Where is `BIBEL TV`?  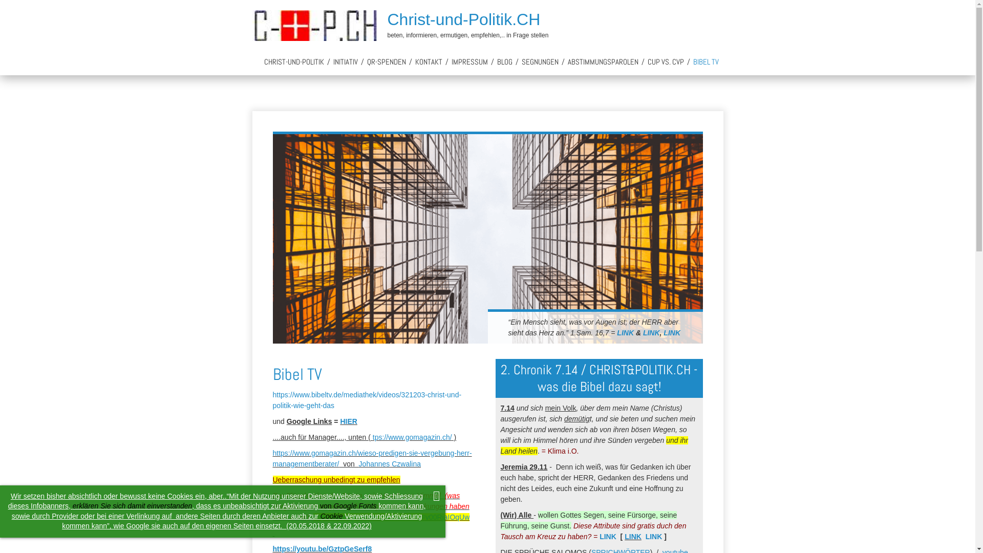
BIBEL TV is located at coordinates (706, 61).